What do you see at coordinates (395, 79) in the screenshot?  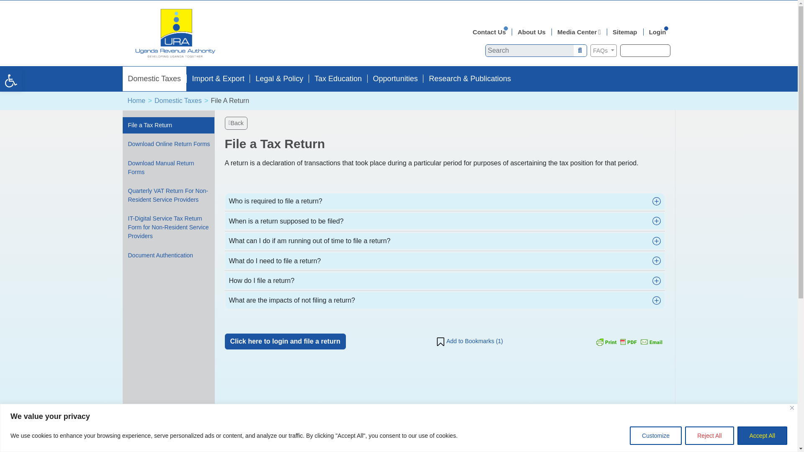 I see `Click to go to Domestic Taxes` at bounding box center [395, 79].